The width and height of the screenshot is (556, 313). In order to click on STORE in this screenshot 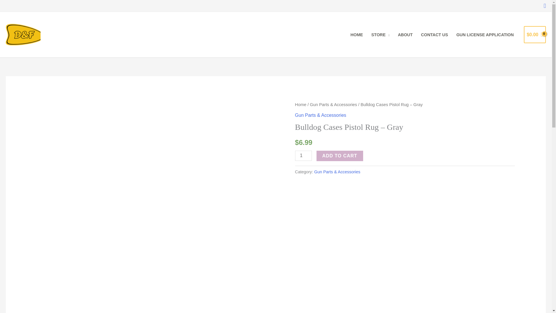, I will do `click(380, 34)`.